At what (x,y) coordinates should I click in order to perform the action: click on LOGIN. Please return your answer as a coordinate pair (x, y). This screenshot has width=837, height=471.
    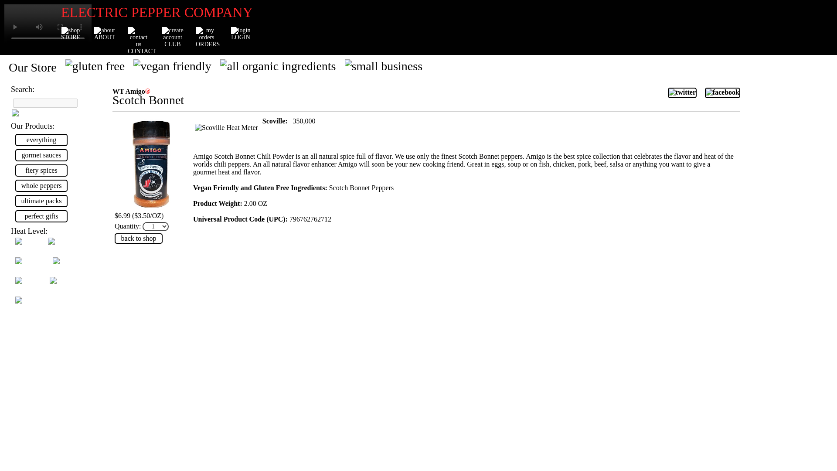
    Looking at the image, I should click on (238, 34).